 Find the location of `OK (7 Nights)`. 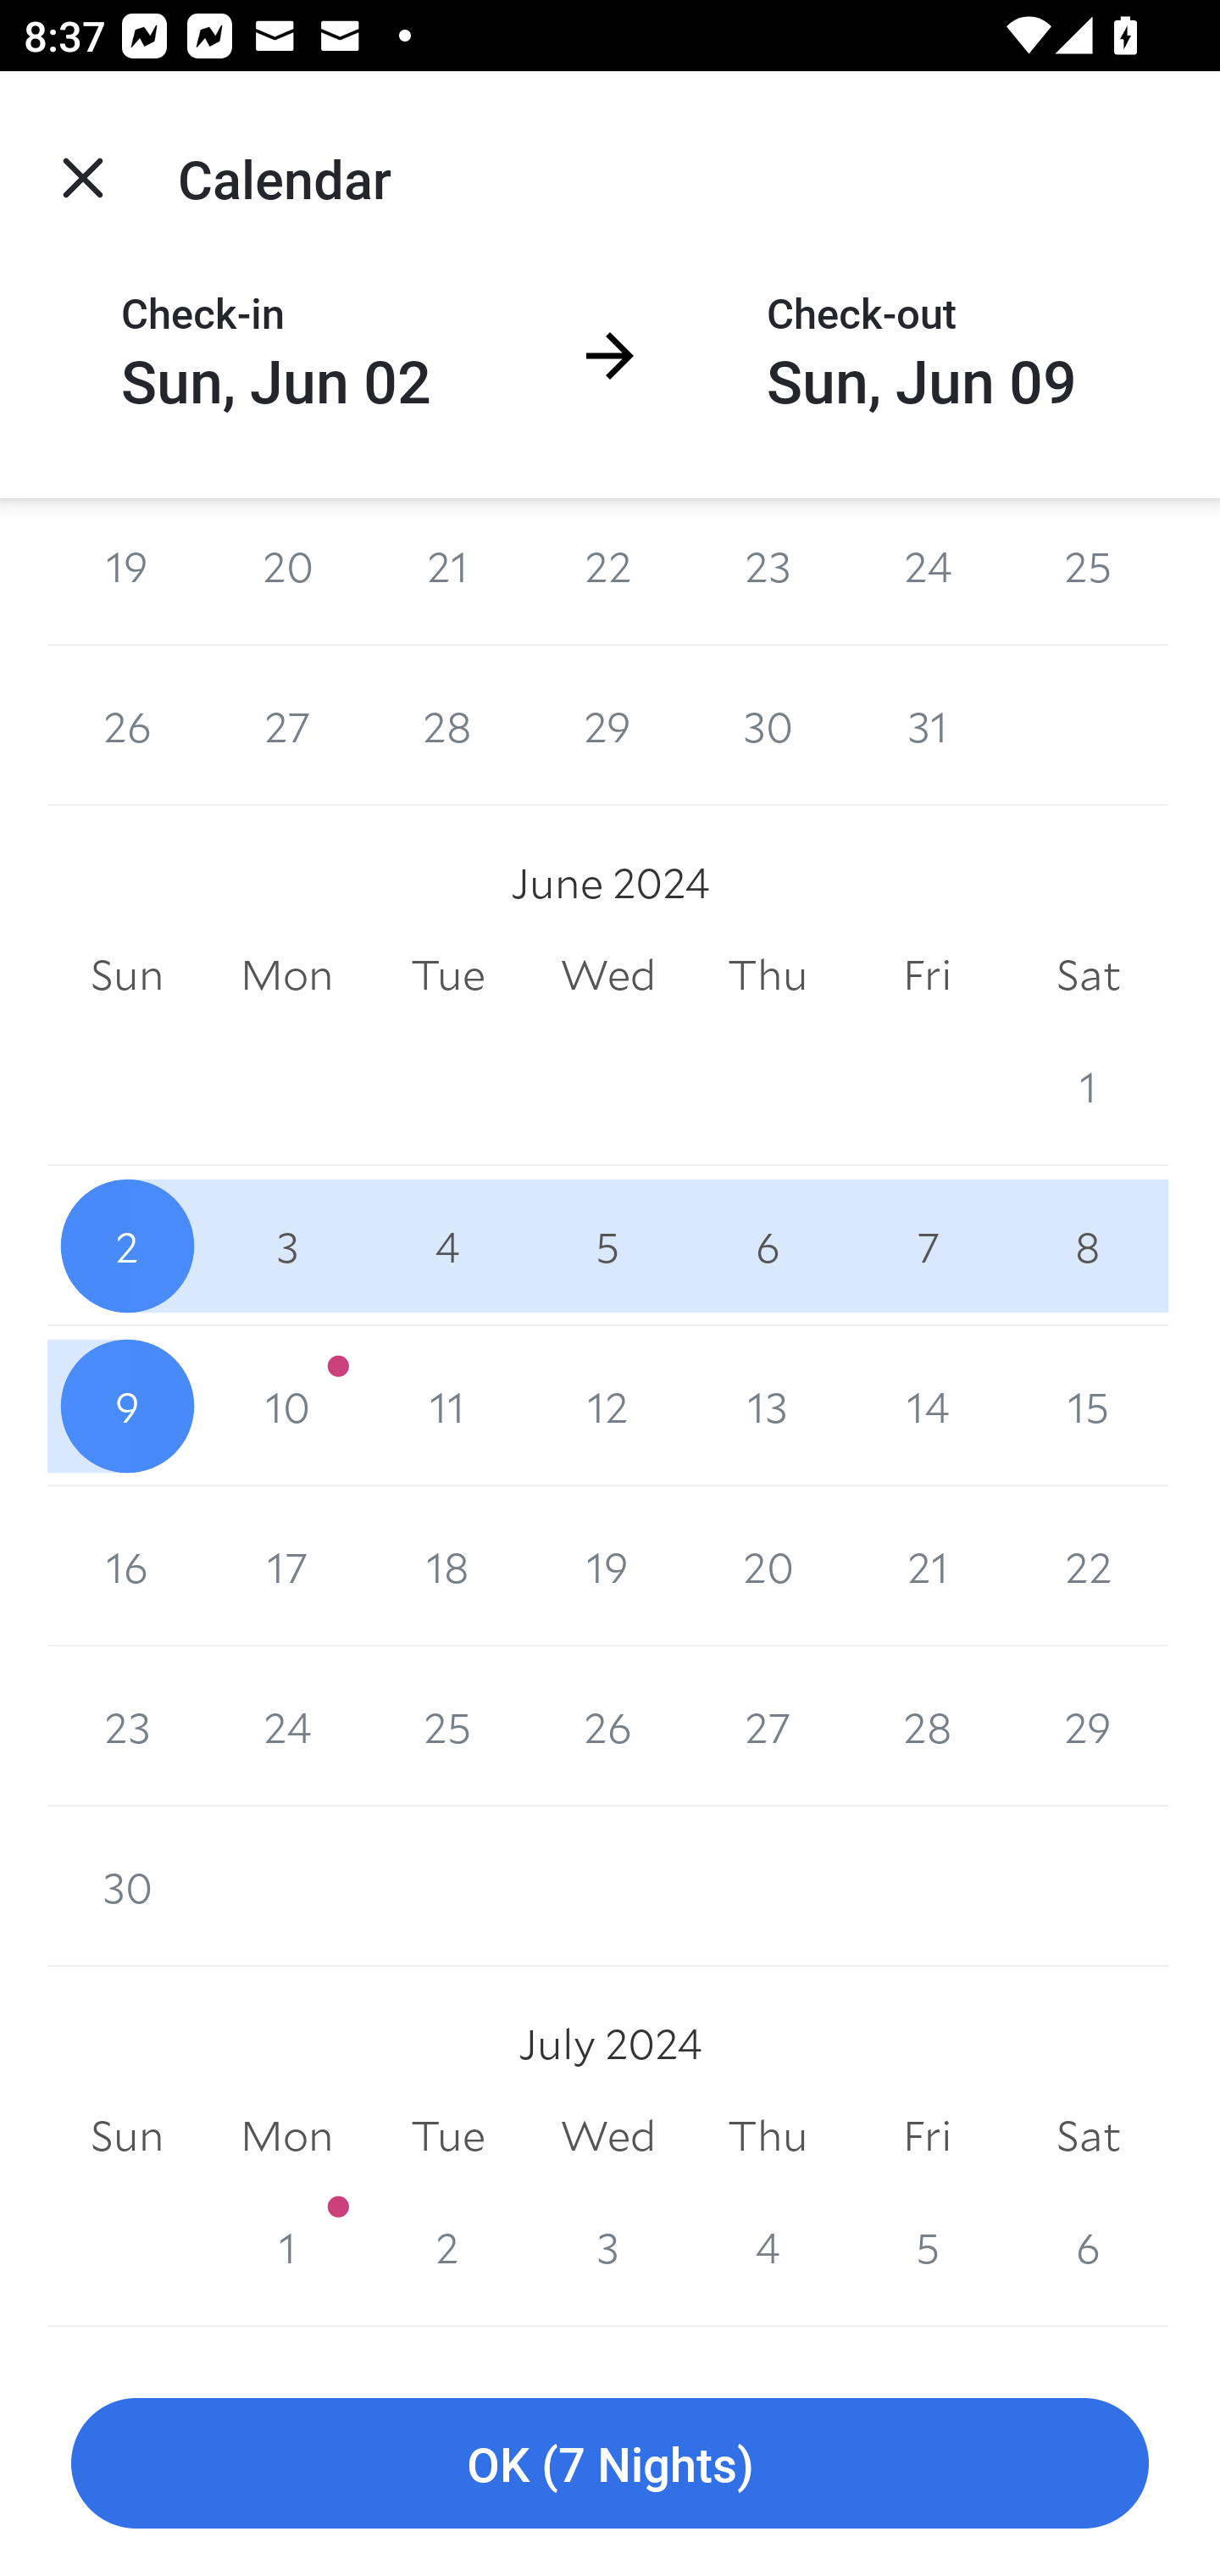

OK (7 Nights) is located at coordinates (610, 2464).